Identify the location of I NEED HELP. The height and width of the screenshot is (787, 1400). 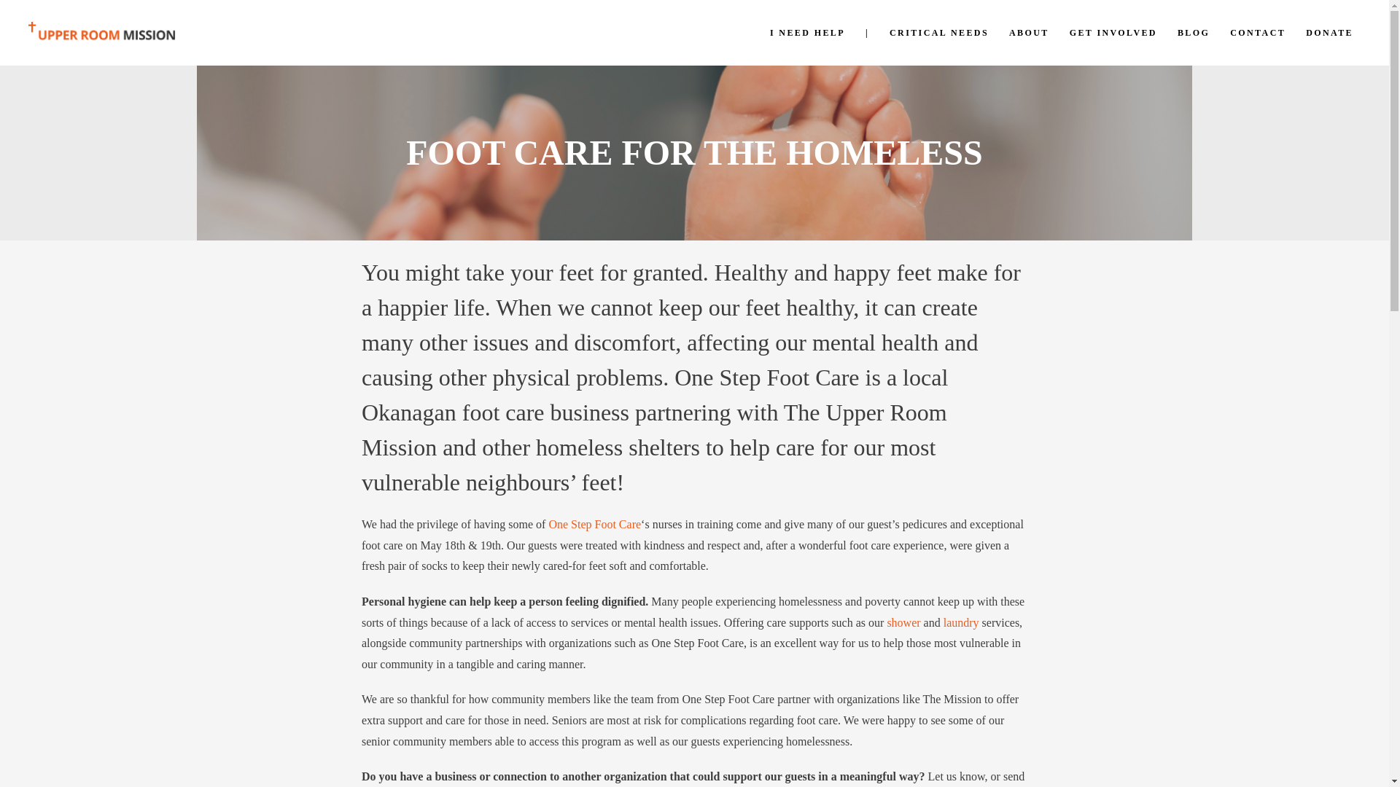
(808, 32).